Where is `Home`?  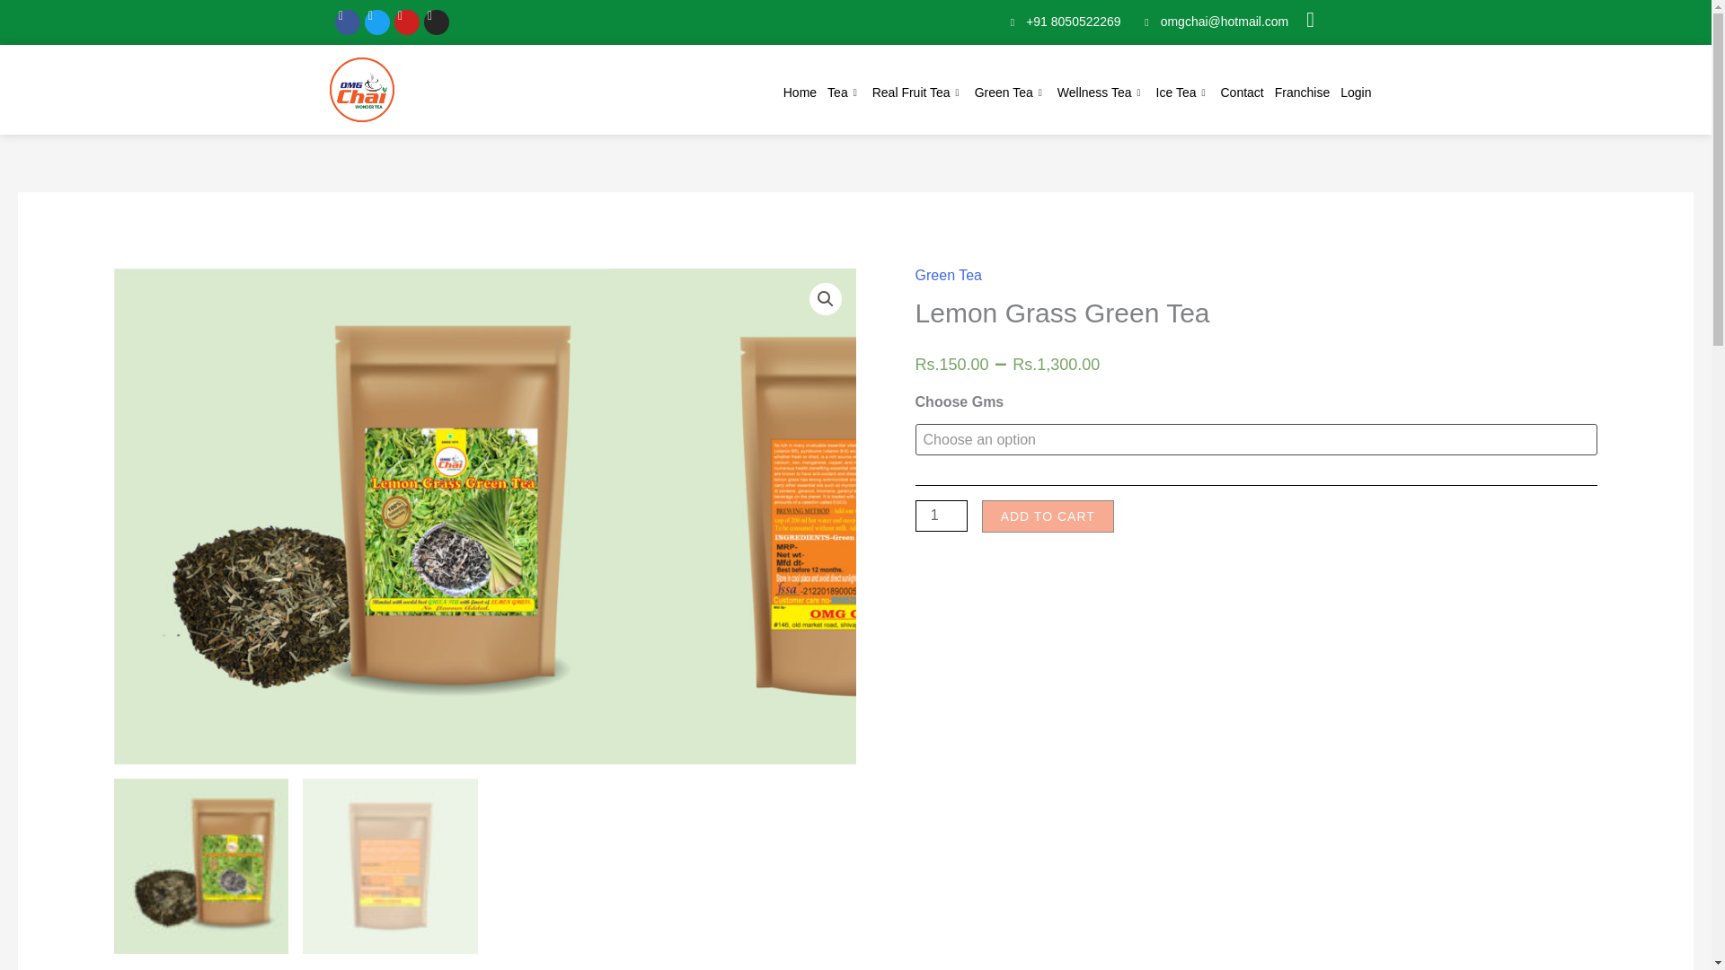
Home is located at coordinates (800, 93).